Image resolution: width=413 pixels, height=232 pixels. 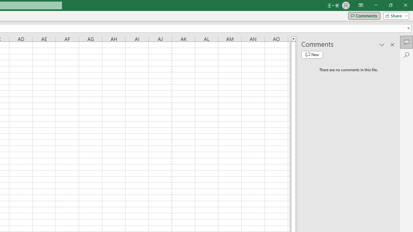 I want to click on Comments, so click(x=364, y=15).